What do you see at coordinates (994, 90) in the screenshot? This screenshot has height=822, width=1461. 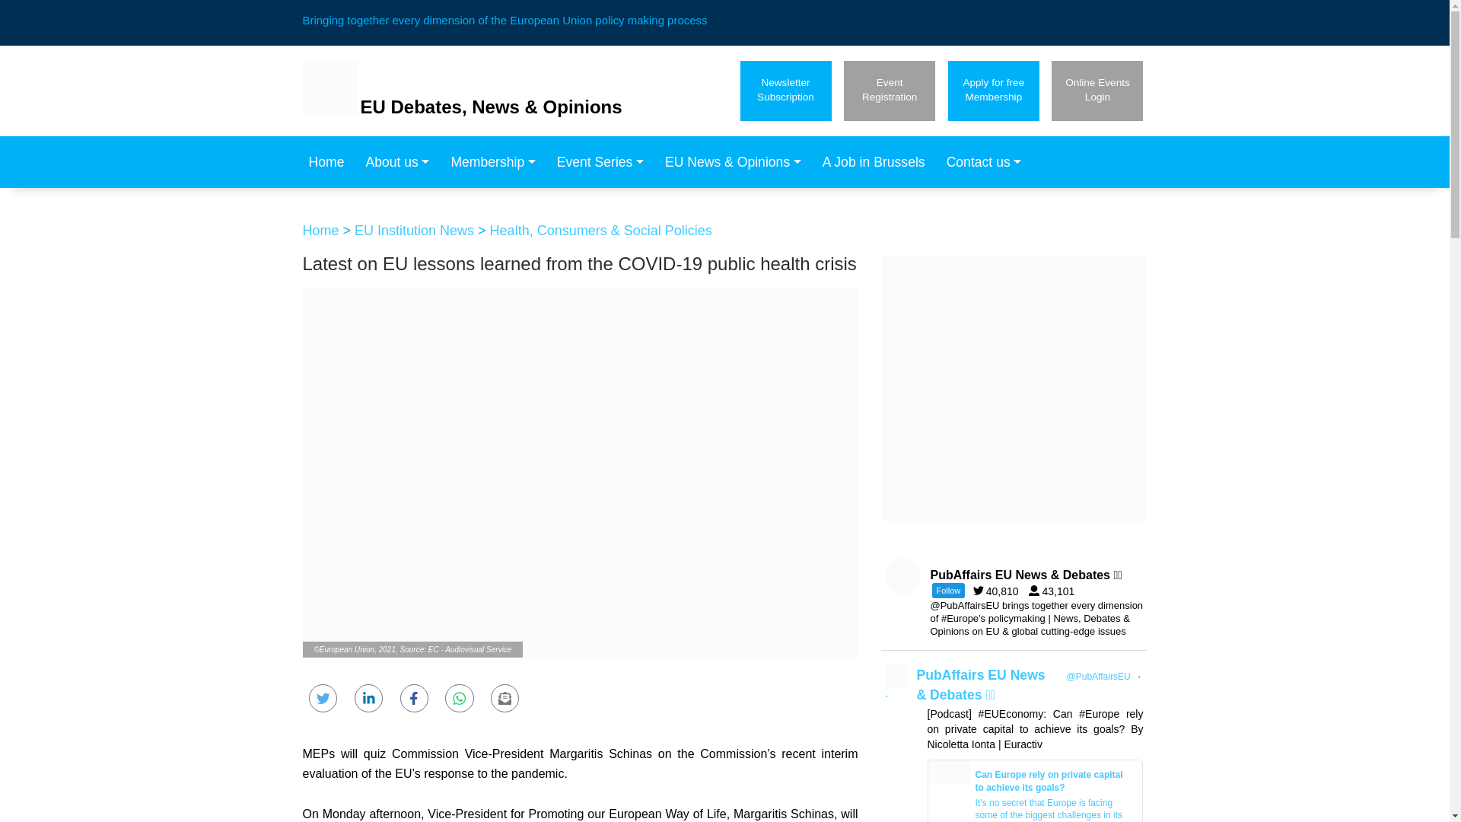 I see `About us` at bounding box center [994, 90].